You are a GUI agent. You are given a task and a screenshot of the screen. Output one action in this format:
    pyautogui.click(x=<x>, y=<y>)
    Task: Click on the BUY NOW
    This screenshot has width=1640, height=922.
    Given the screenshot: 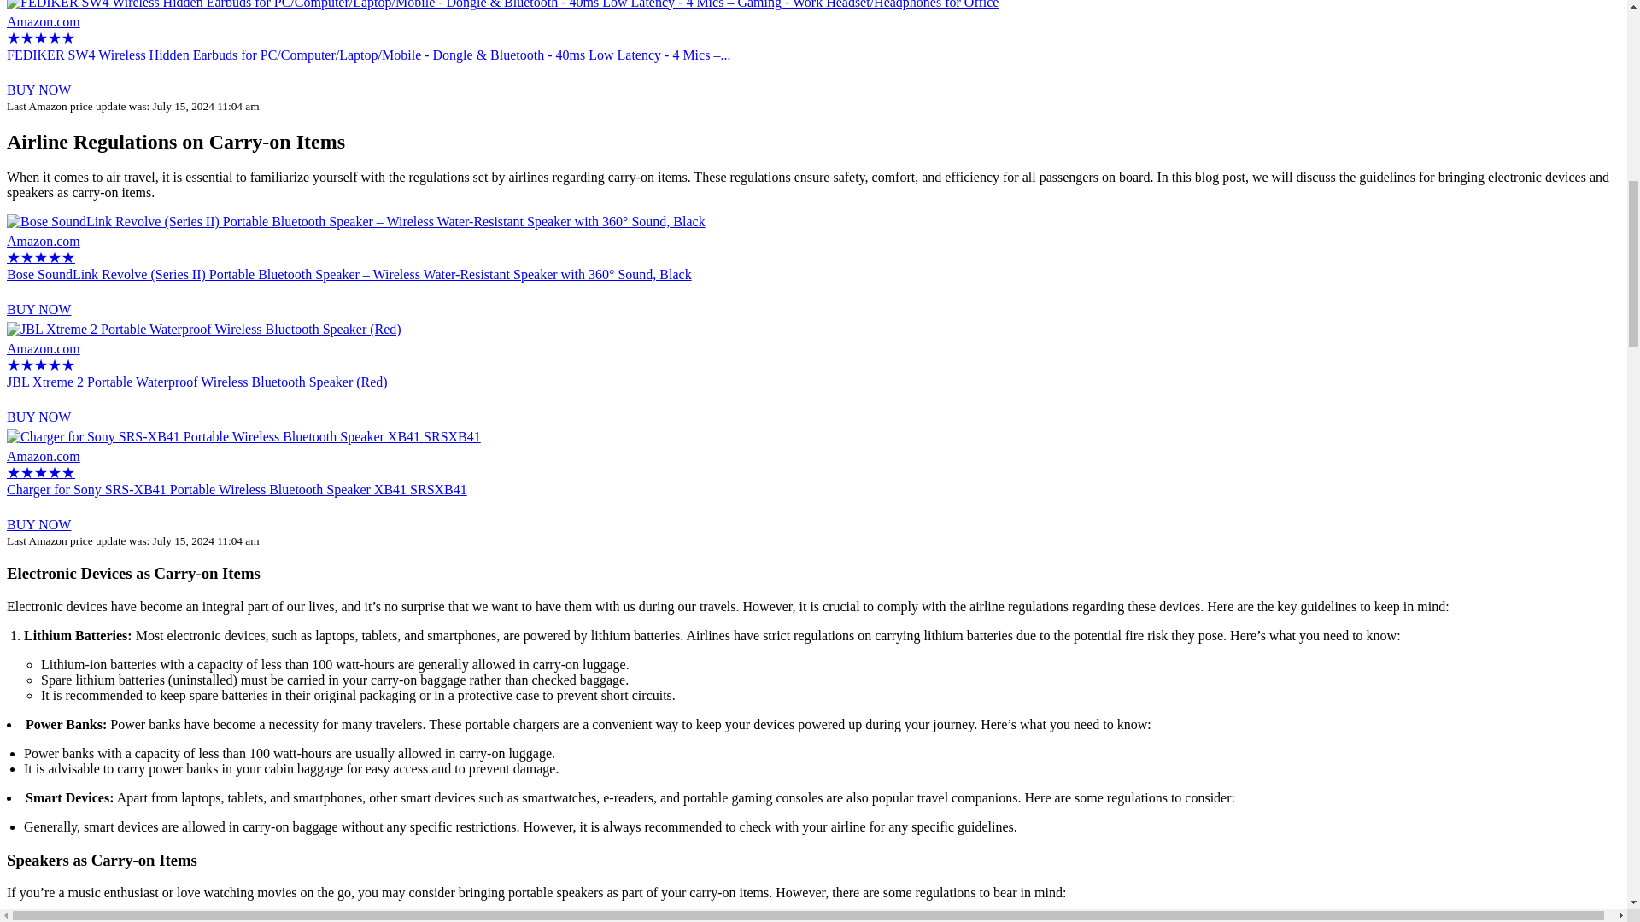 What is the action you would take?
    pyautogui.click(x=38, y=90)
    